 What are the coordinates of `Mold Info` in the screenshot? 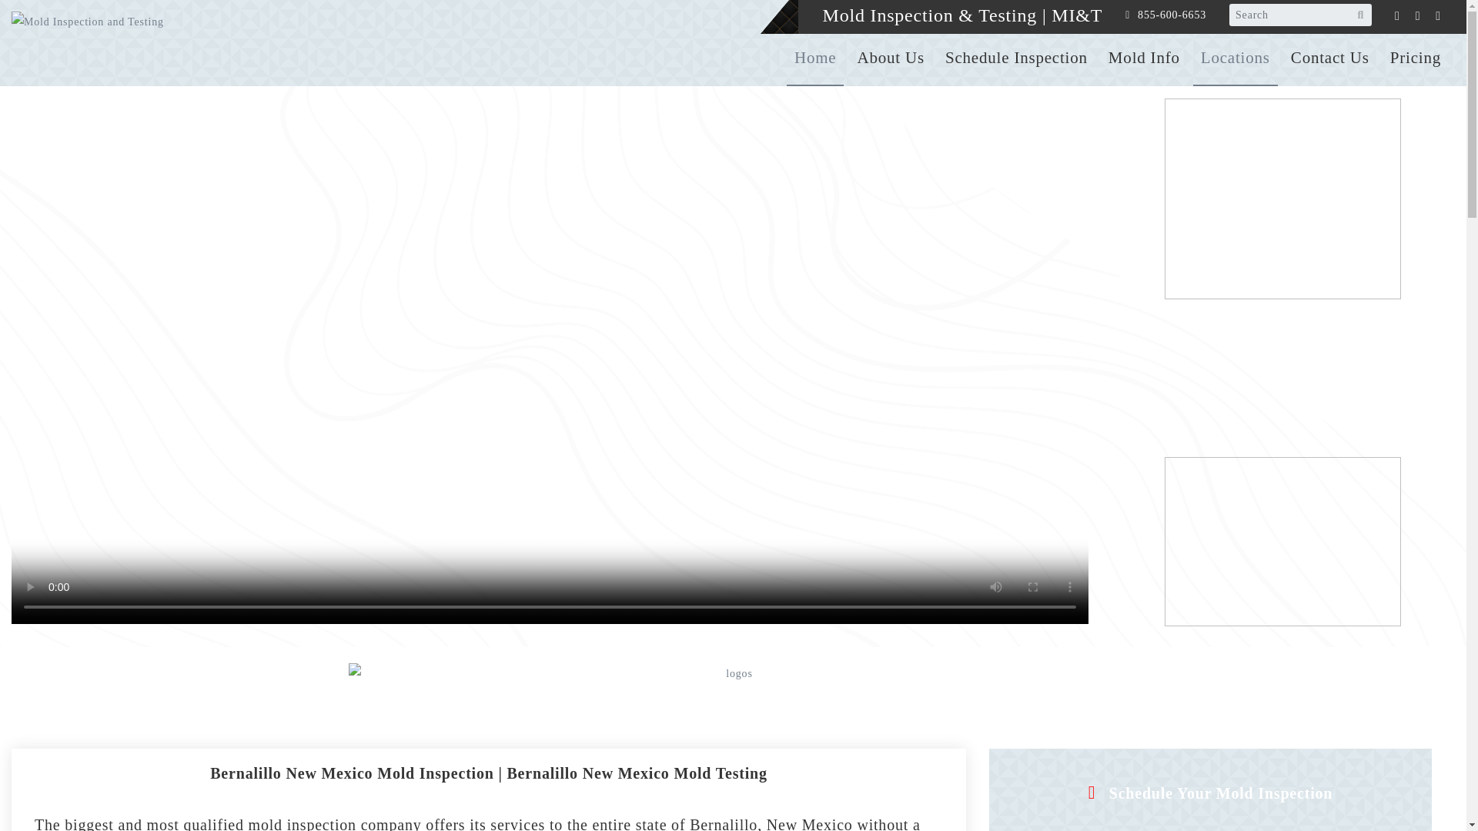 It's located at (1144, 58).